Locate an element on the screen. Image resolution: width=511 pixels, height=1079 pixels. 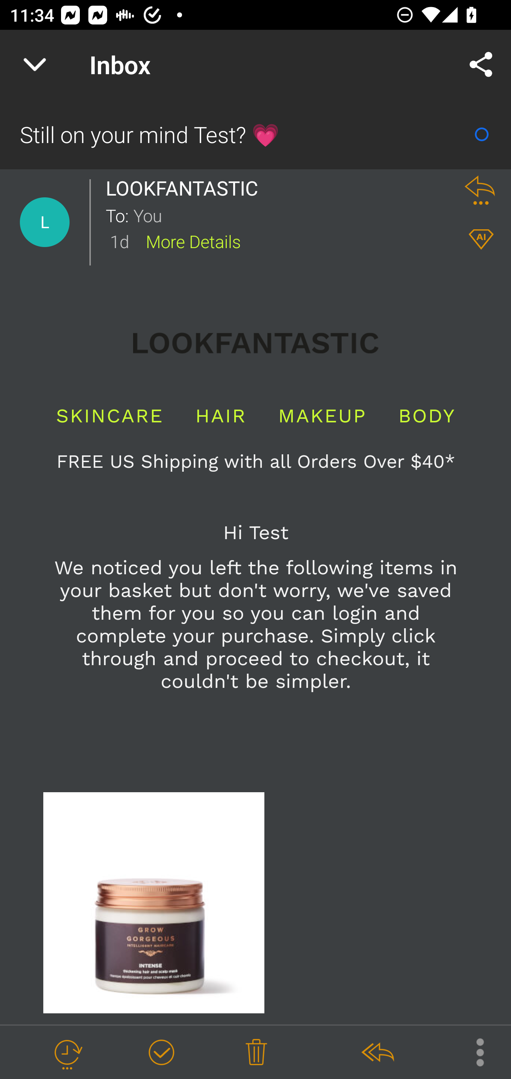
Reply All is located at coordinates (377, 1053).